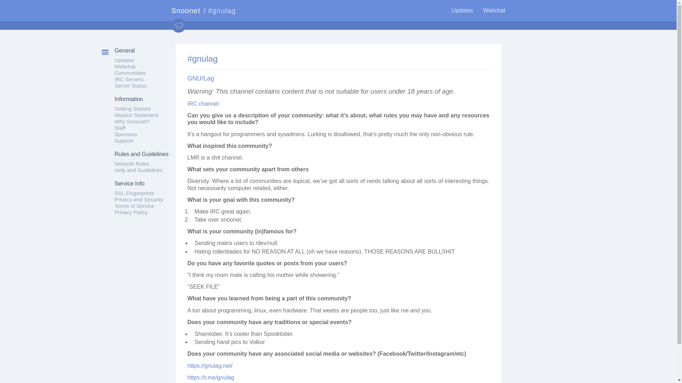  What do you see at coordinates (125, 66) in the screenshot?
I see `Webchat` at bounding box center [125, 66].